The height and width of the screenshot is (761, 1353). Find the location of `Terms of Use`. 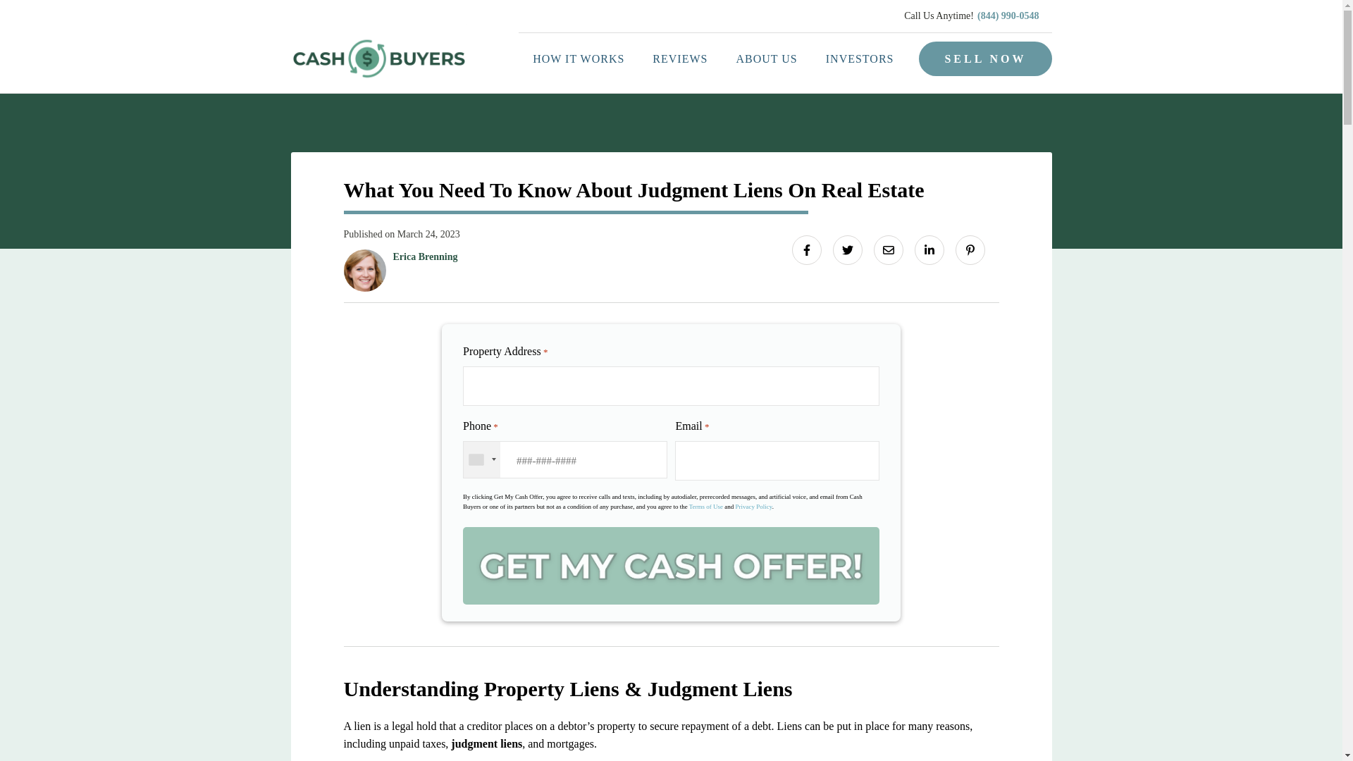

Terms of Use is located at coordinates (705, 506).